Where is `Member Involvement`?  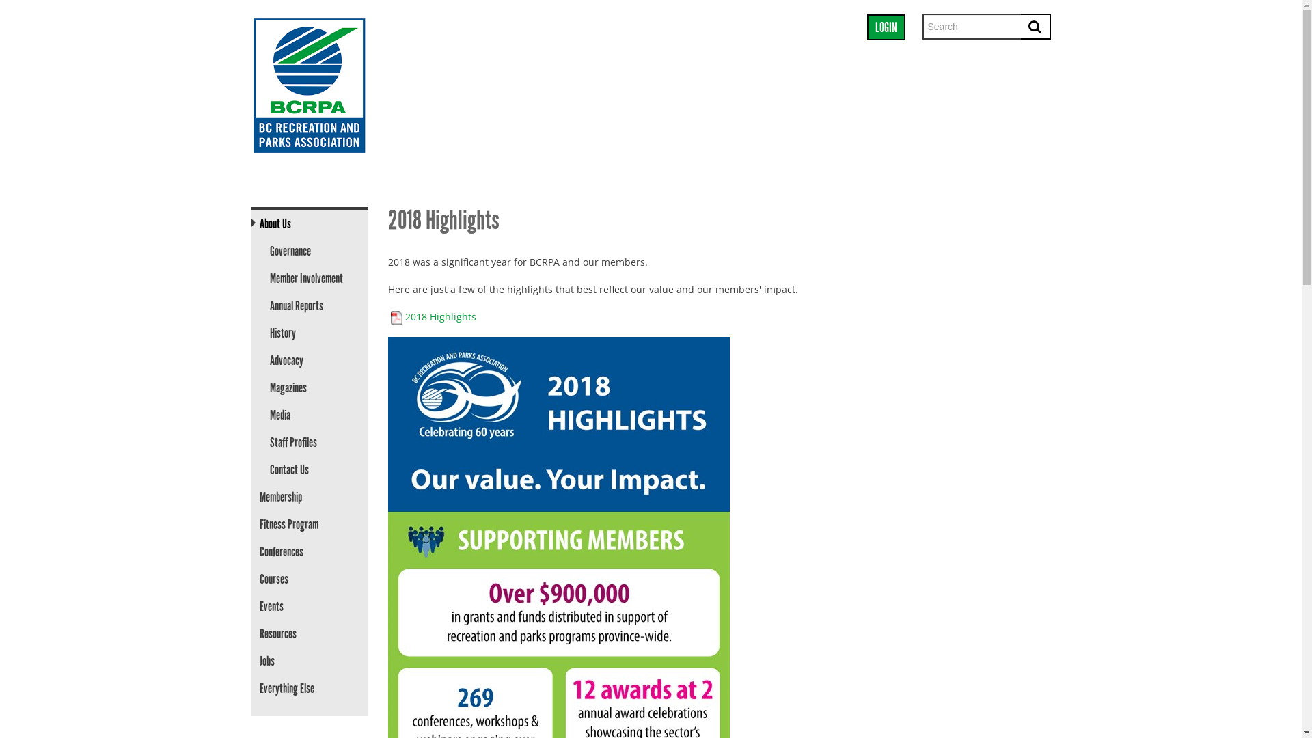
Member Involvement is located at coordinates (314, 279).